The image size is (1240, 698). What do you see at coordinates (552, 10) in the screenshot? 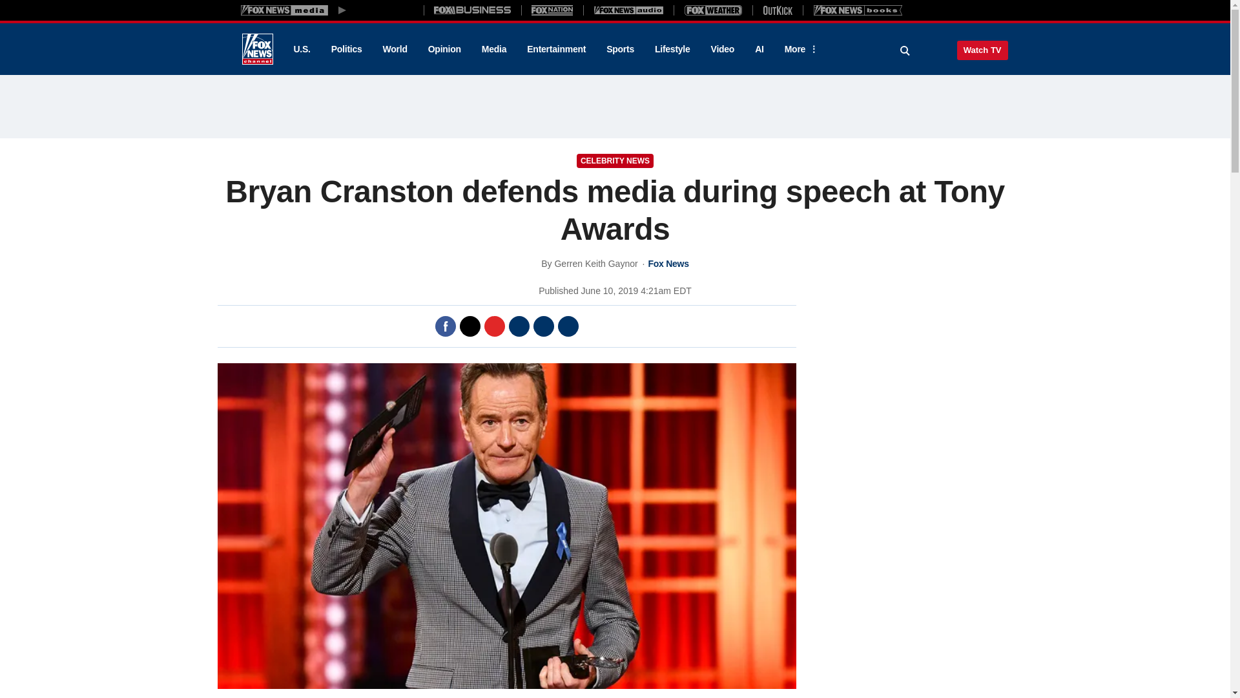
I see `Fox Nation` at bounding box center [552, 10].